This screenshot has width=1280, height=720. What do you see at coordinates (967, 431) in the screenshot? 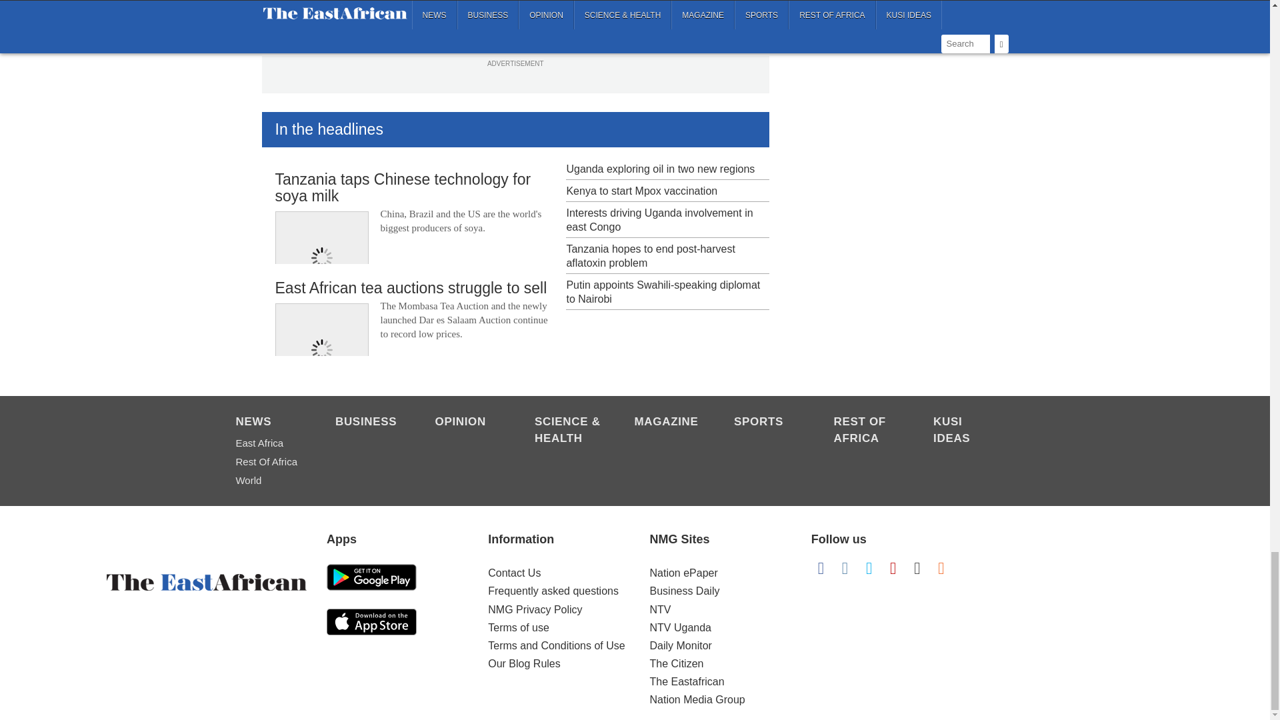
I see `KUSI IDEAS` at bounding box center [967, 431].